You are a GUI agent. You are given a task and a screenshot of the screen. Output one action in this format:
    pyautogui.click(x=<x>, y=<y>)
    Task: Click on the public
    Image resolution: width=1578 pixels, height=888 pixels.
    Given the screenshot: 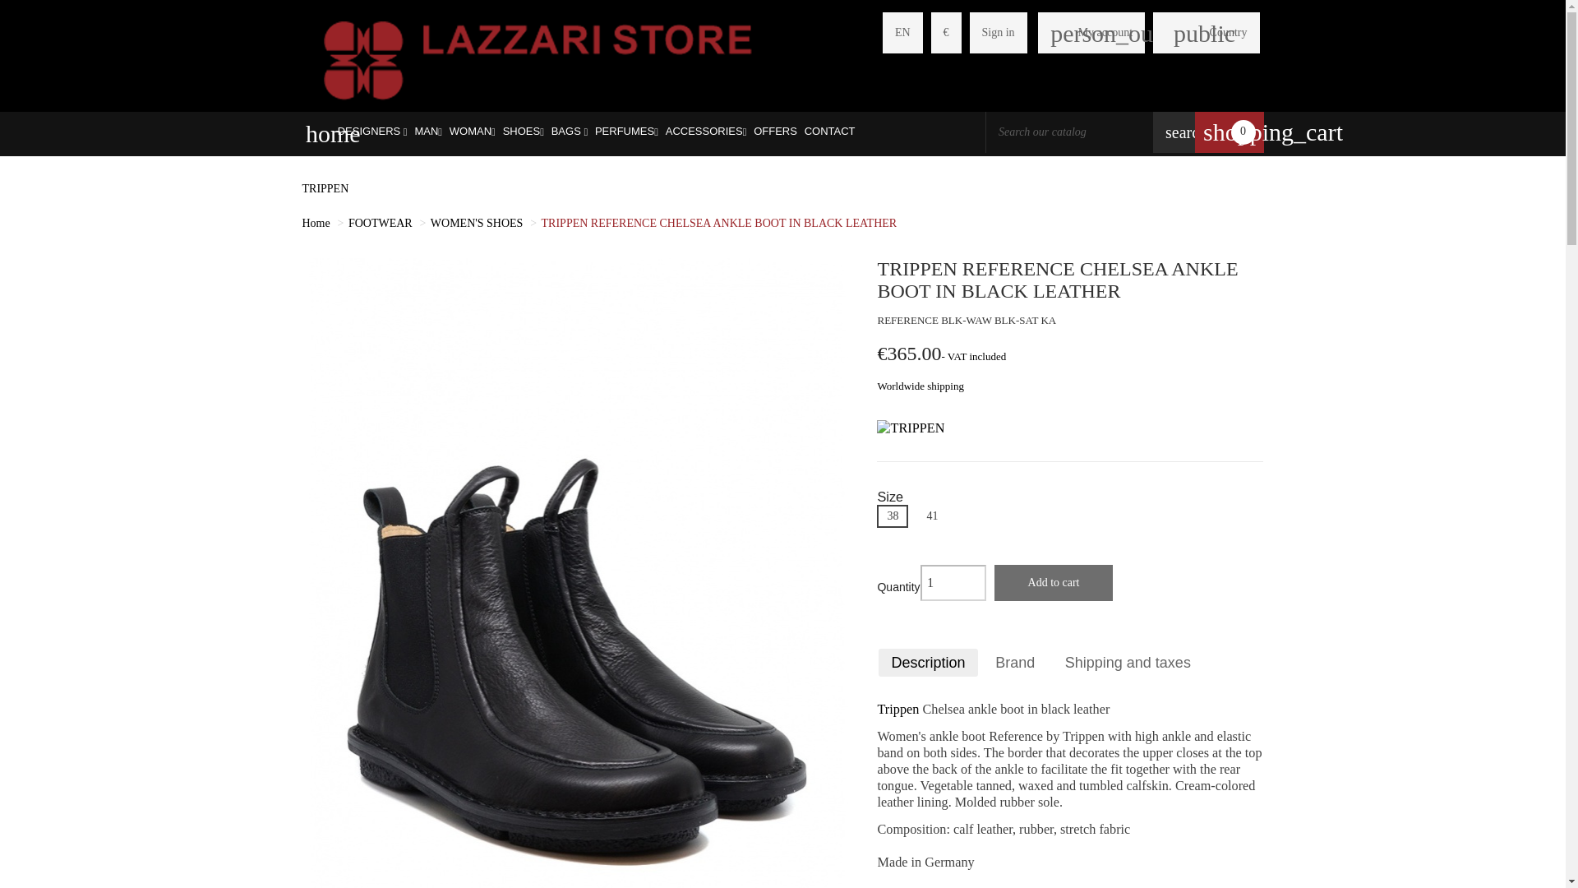 What is the action you would take?
    pyautogui.click(x=1186, y=32)
    